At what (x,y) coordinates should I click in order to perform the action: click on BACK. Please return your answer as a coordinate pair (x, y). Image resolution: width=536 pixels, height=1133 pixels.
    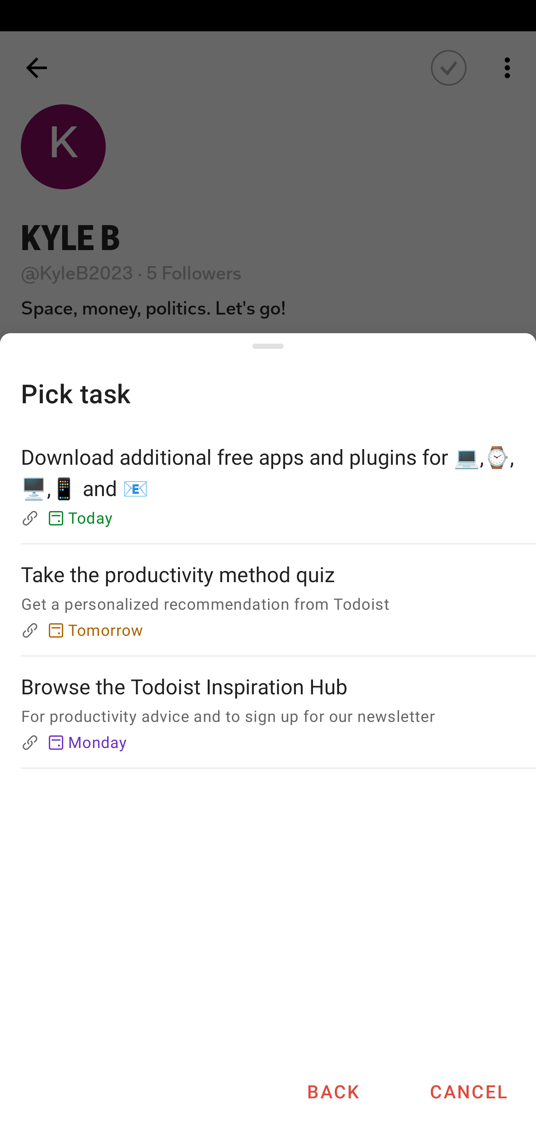
    Looking at the image, I should click on (333, 1091).